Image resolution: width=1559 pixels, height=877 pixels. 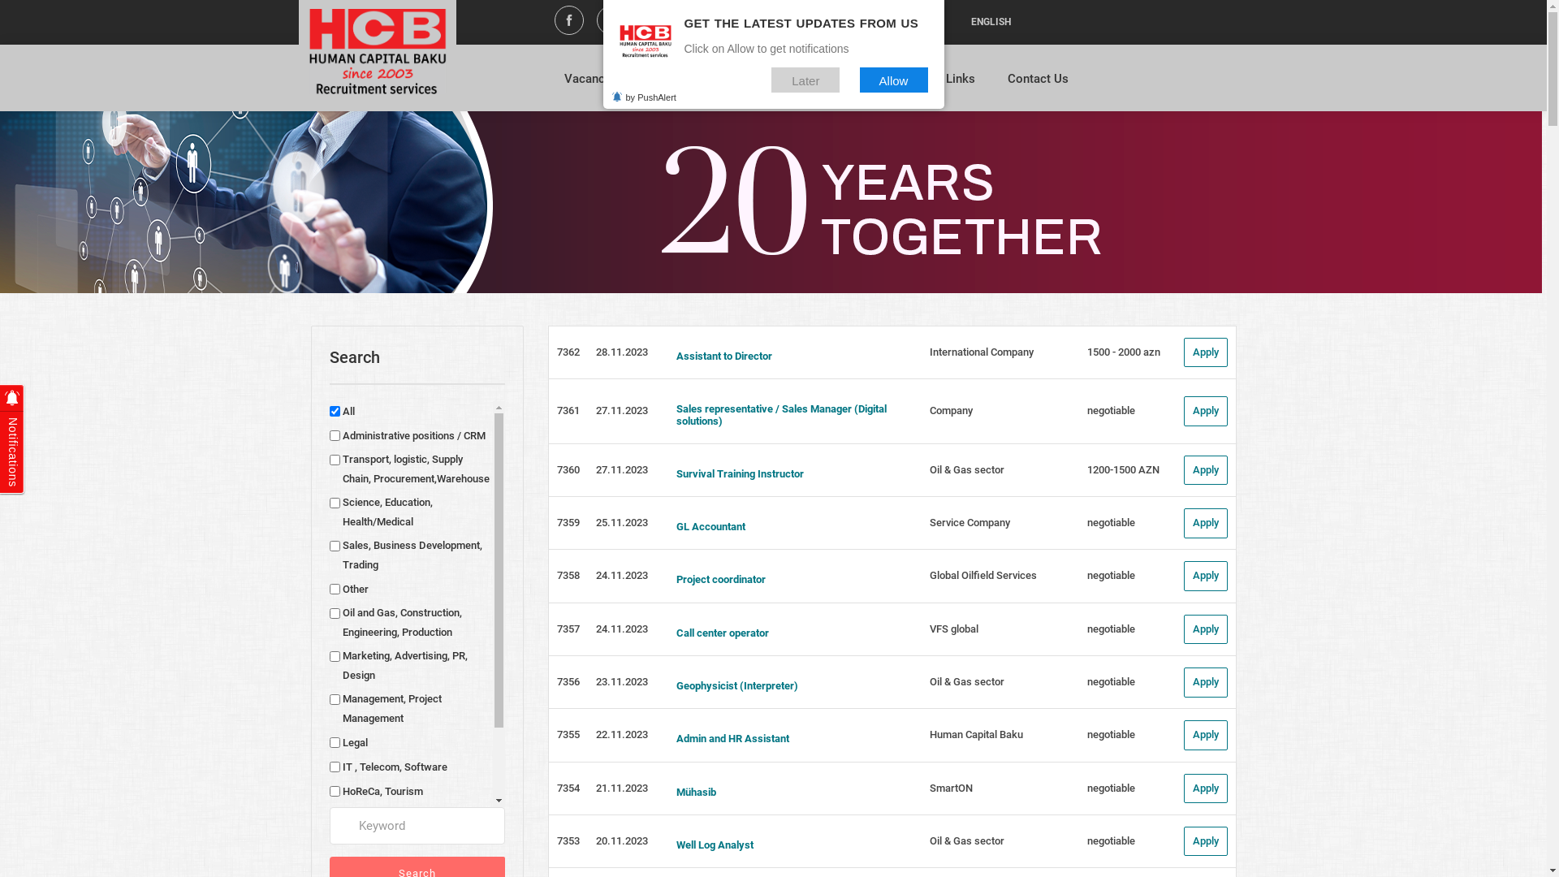 What do you see at coordinates (568, 841) in the screenshot?
I see `7353` at bounding box center [568, 841].